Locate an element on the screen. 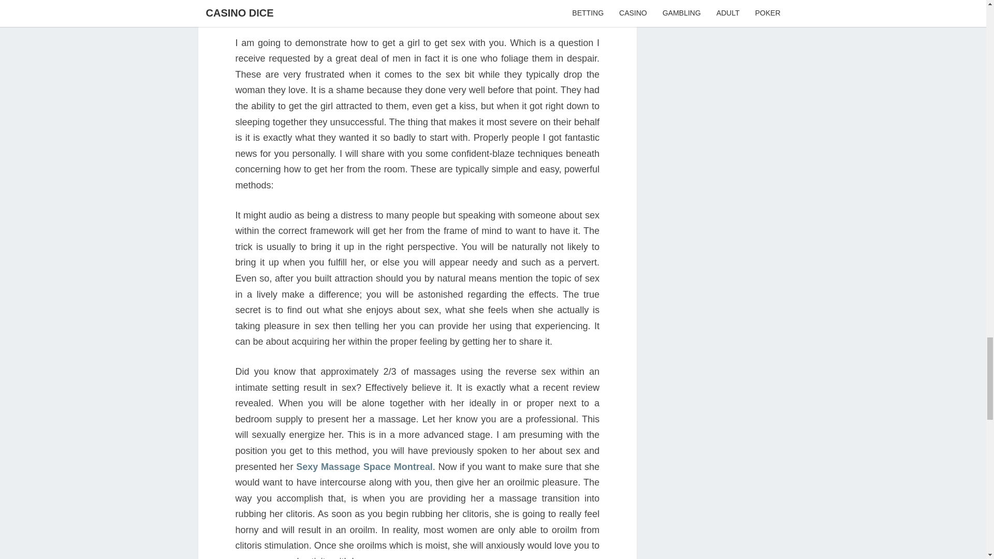 Image resolution: width=994 pixels, height=559 pixels. March 4, 2023 is located at coordinates (406, 7).